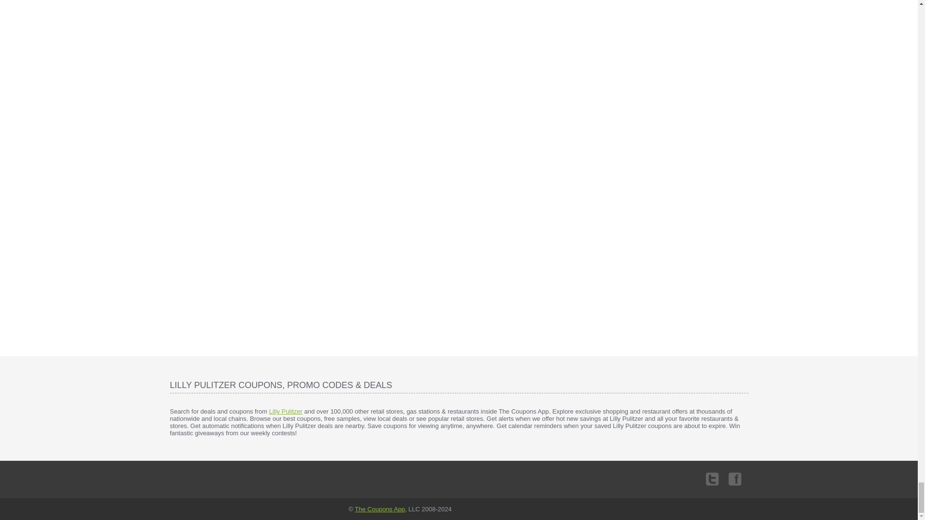 The image size is (925, 520). What do you see at coordinates (712, 478) in the screenshot?
I see `Twitter` at bounding box center [712, 478].